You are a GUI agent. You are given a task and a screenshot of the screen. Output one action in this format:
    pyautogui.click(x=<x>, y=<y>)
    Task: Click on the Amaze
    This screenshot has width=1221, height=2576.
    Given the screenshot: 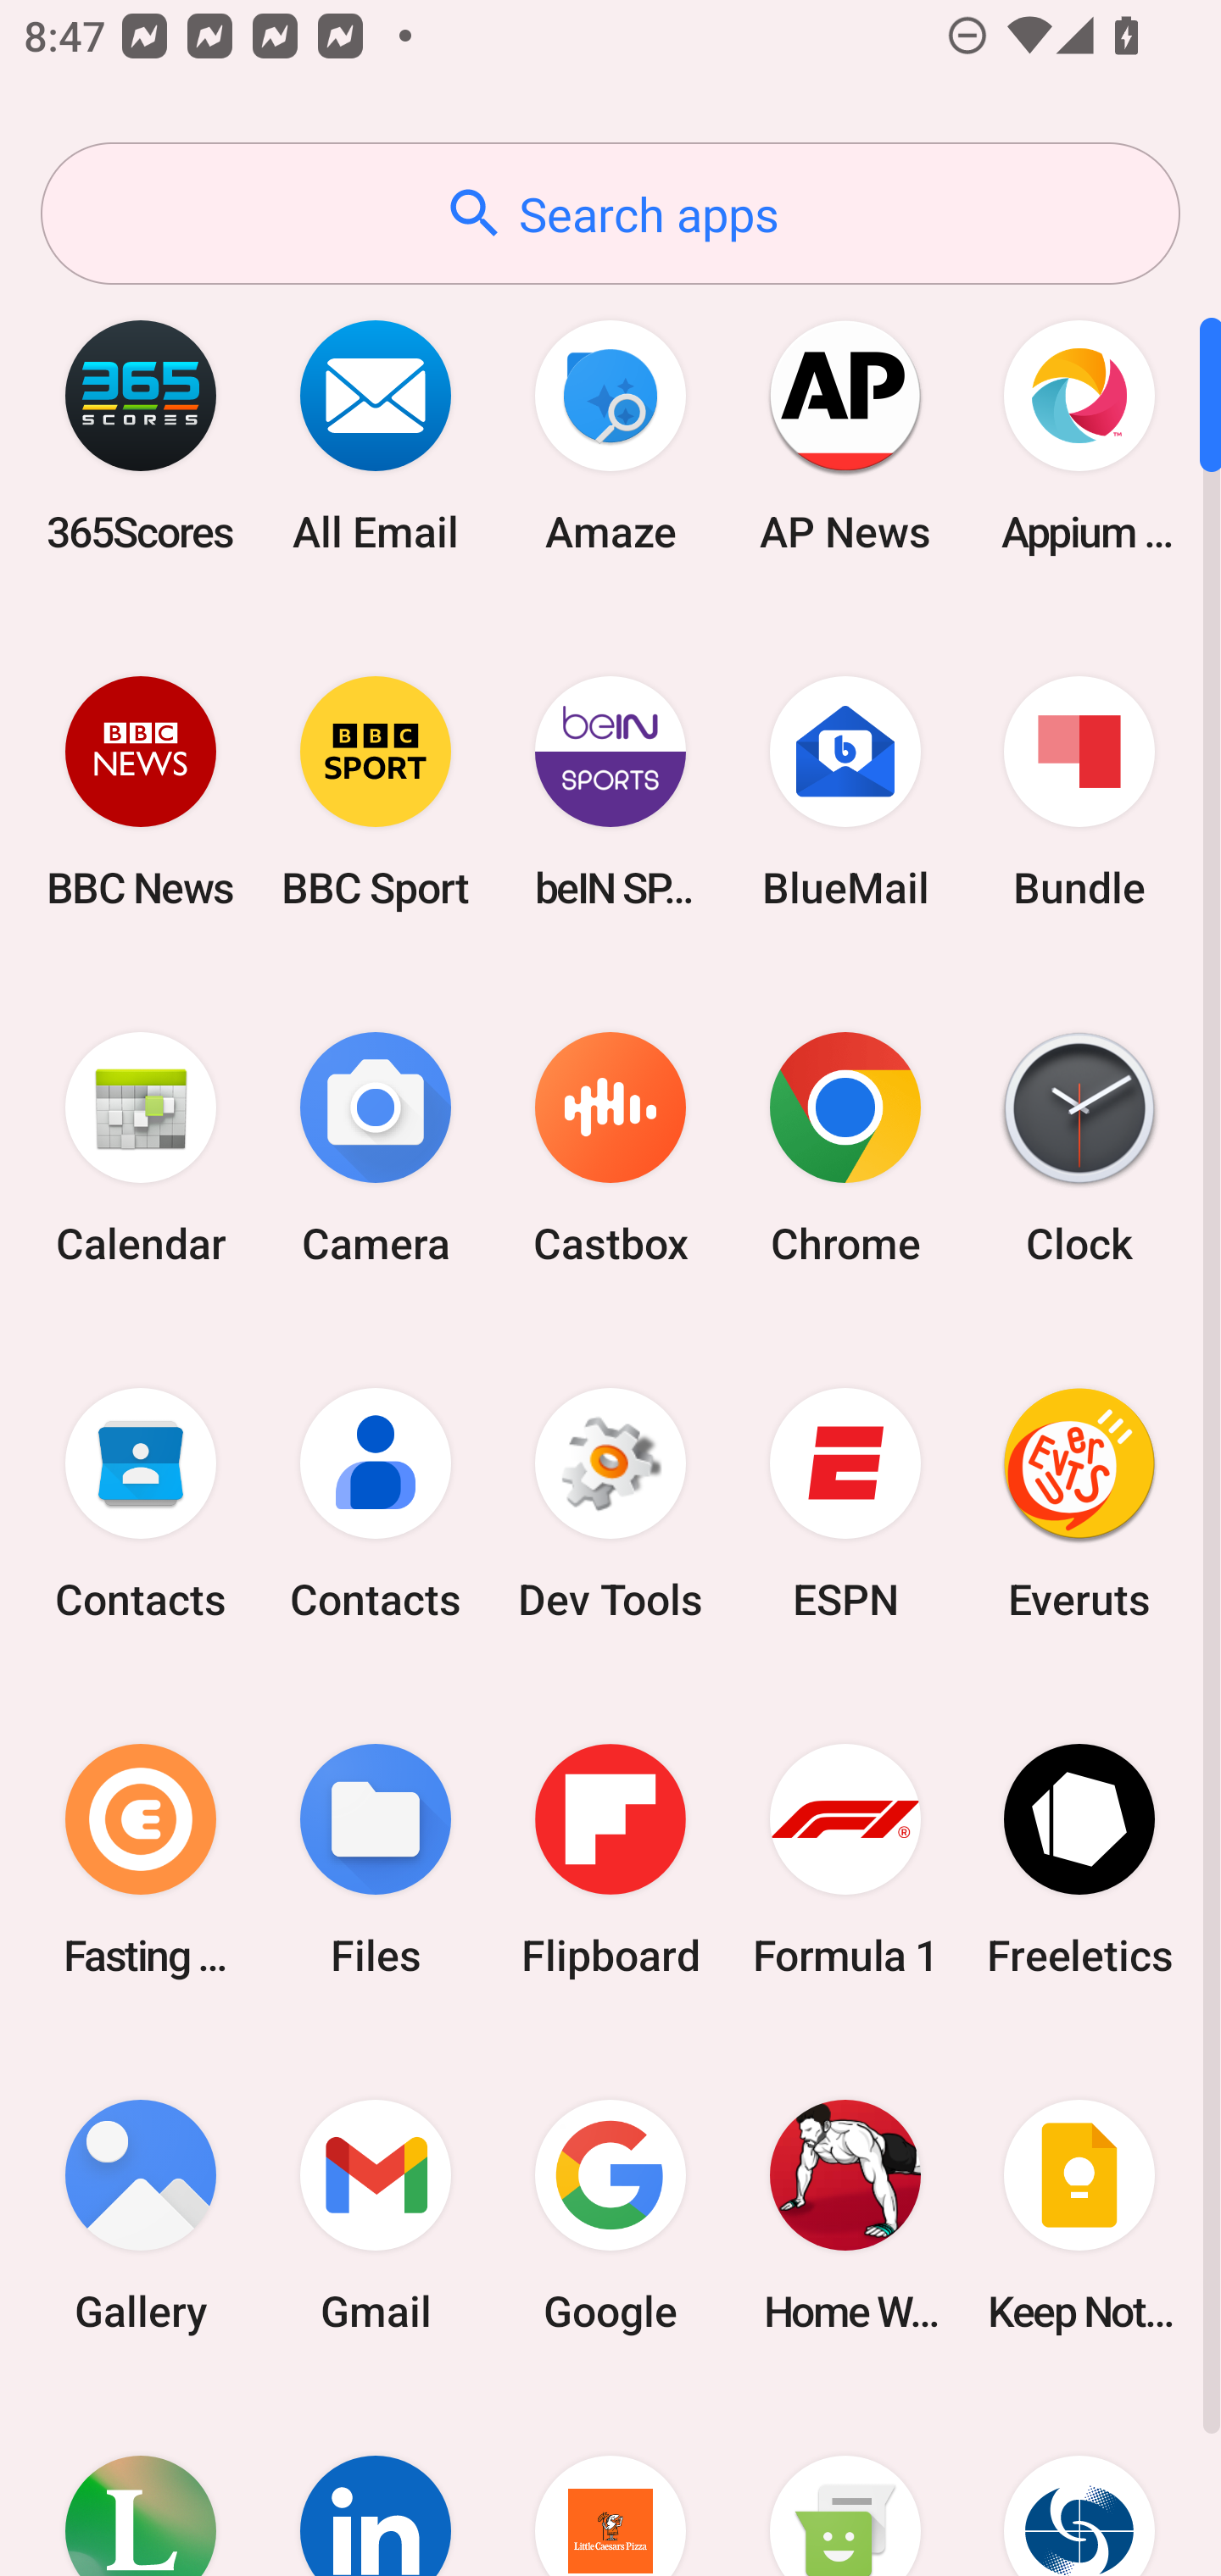 What is the action you would take?
    pyautogui.click(x=610, y=436)
    